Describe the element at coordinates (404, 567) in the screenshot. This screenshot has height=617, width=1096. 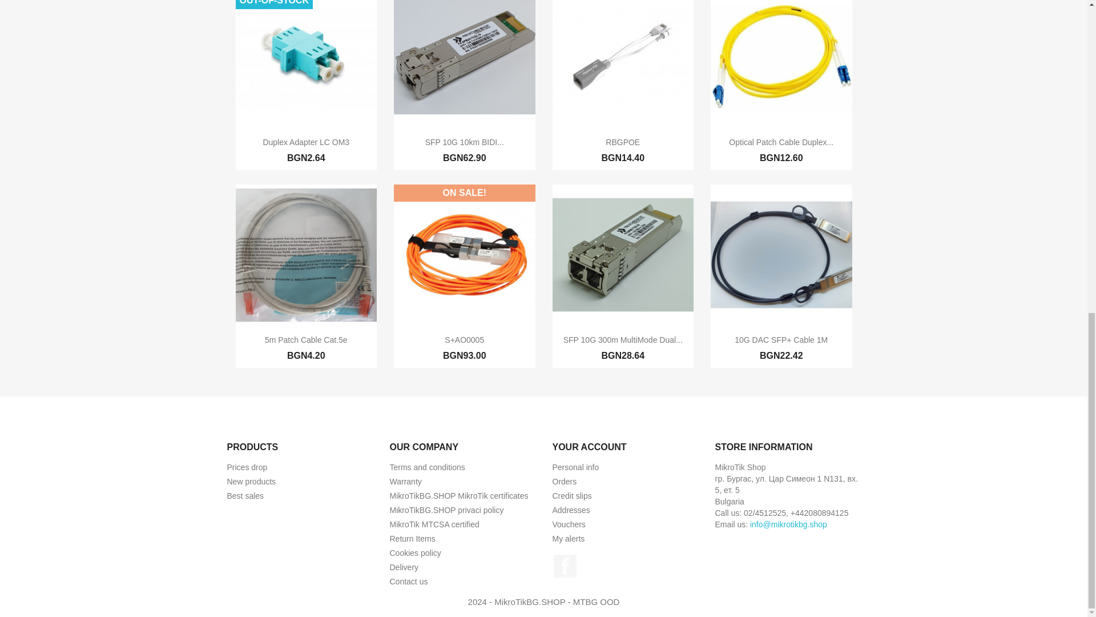
I see `Our terms and conditions of delivery` at that location.